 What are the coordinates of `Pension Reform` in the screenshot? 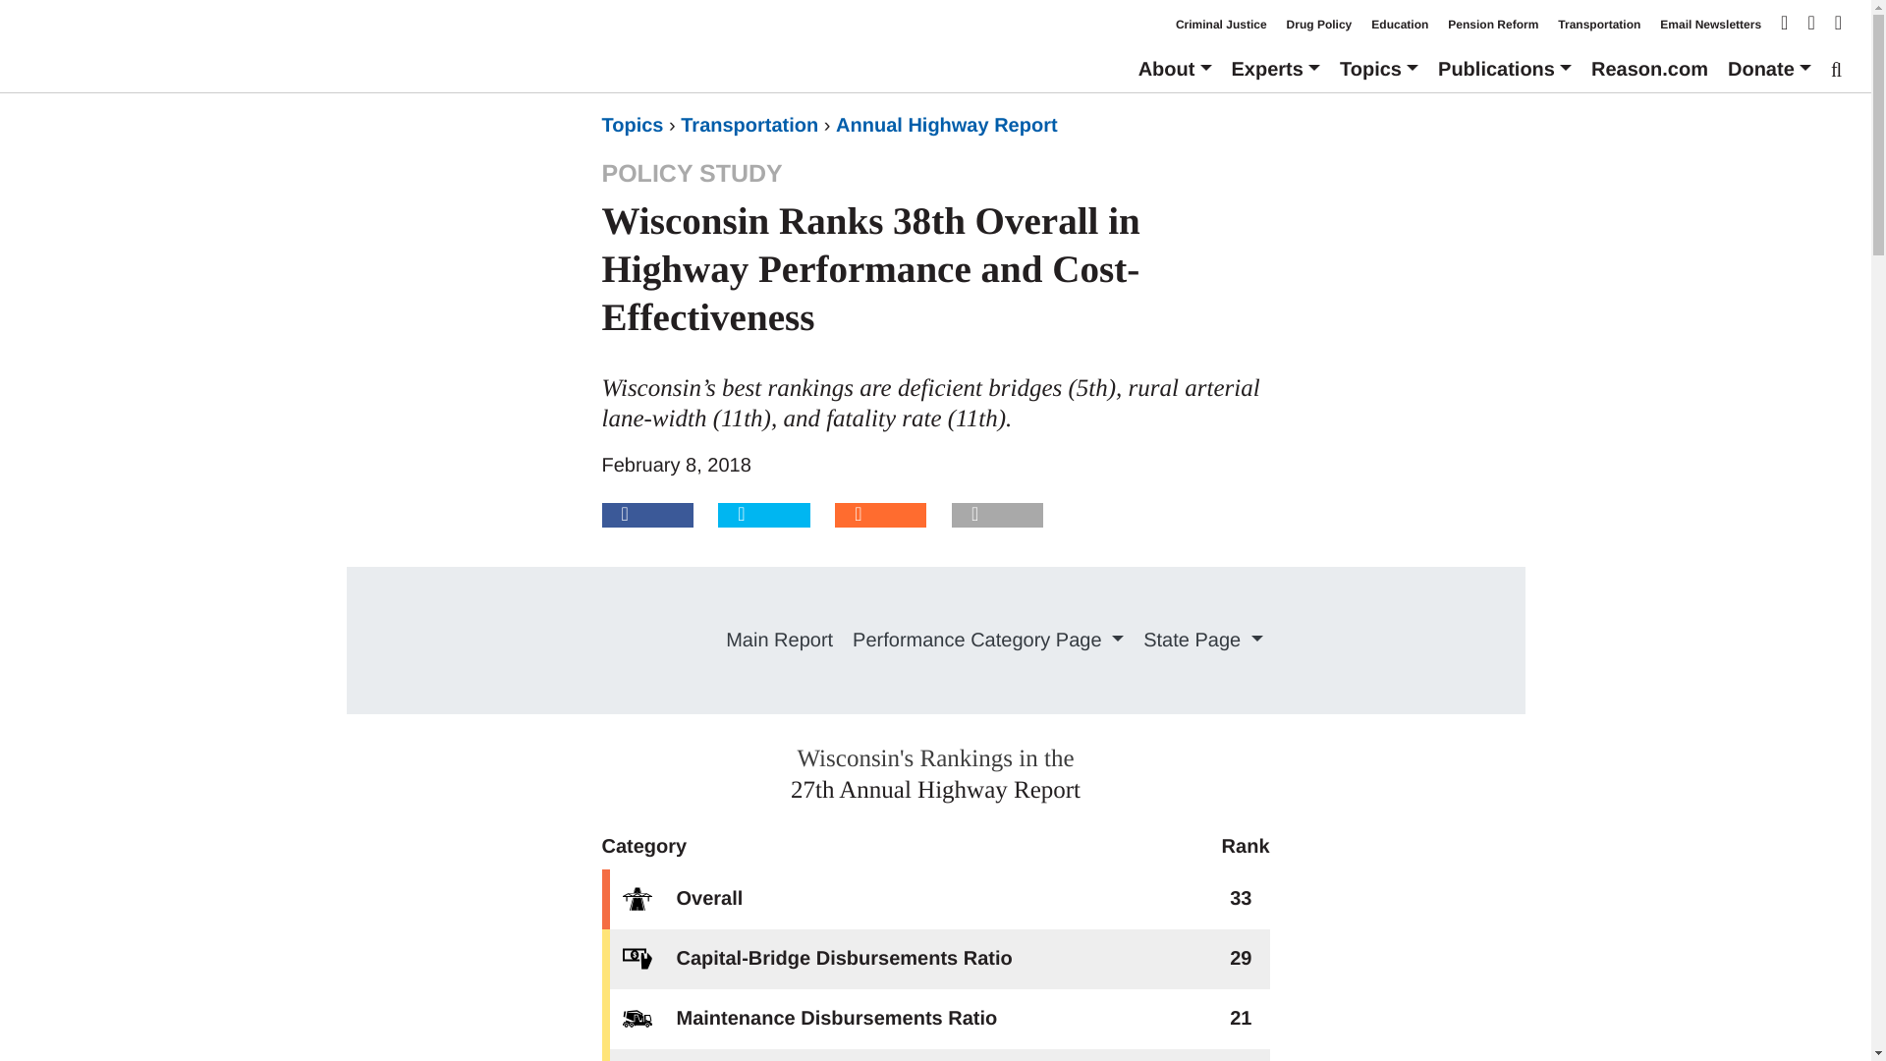 It's located at (1493, 25).